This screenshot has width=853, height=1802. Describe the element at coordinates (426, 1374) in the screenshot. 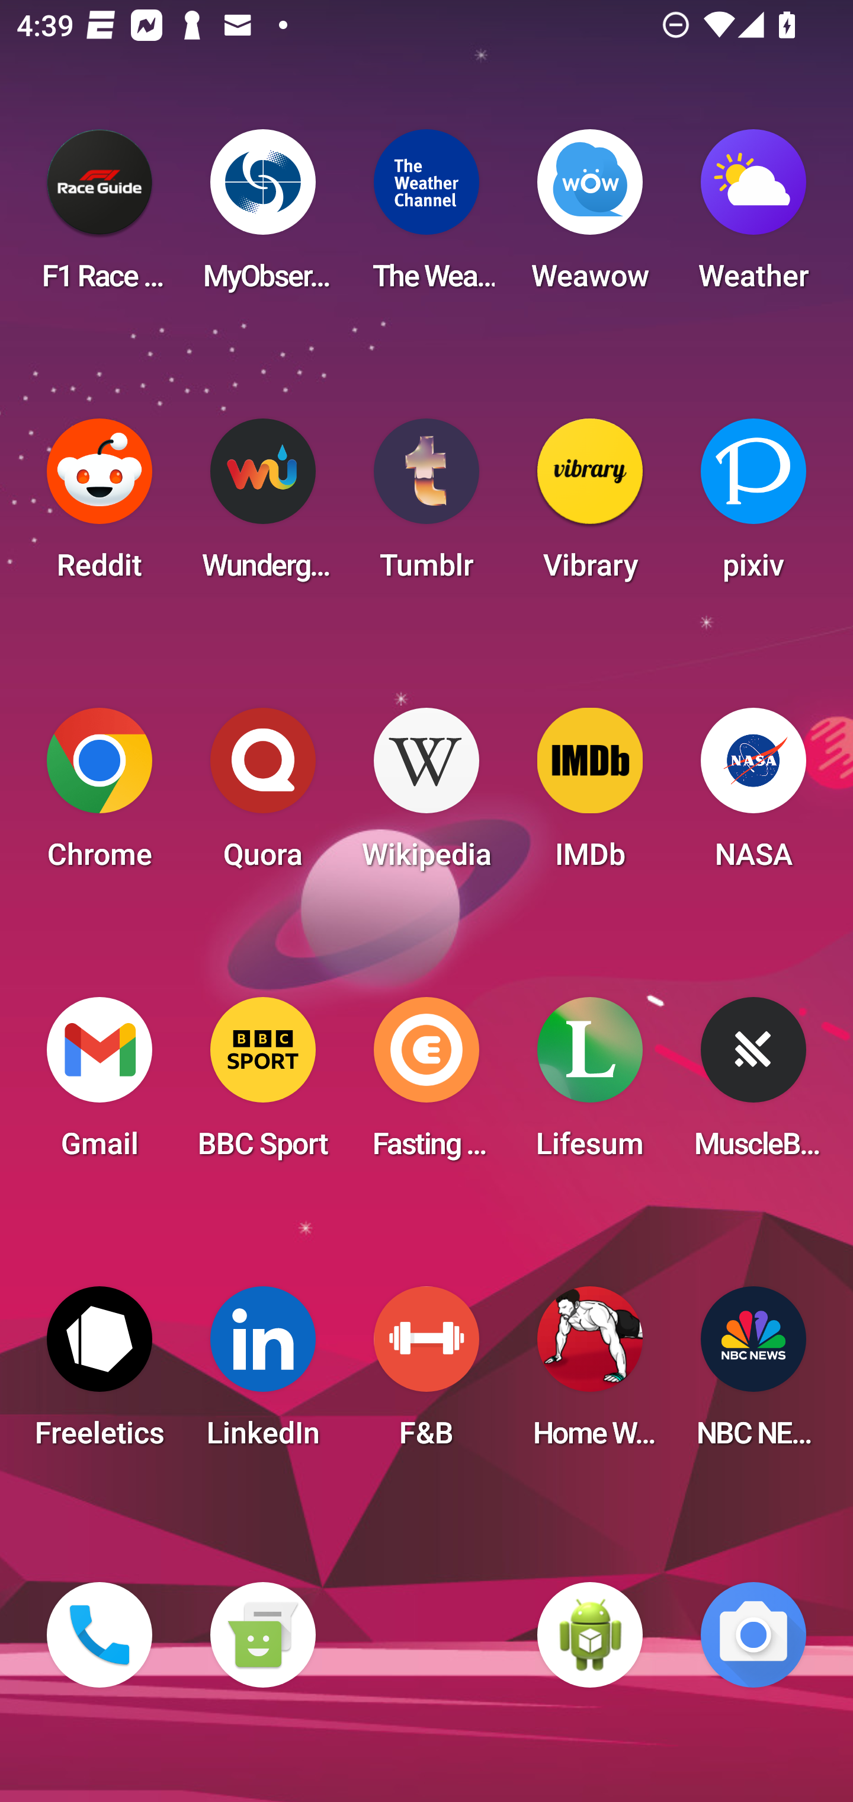

I see `F&B` at that location.